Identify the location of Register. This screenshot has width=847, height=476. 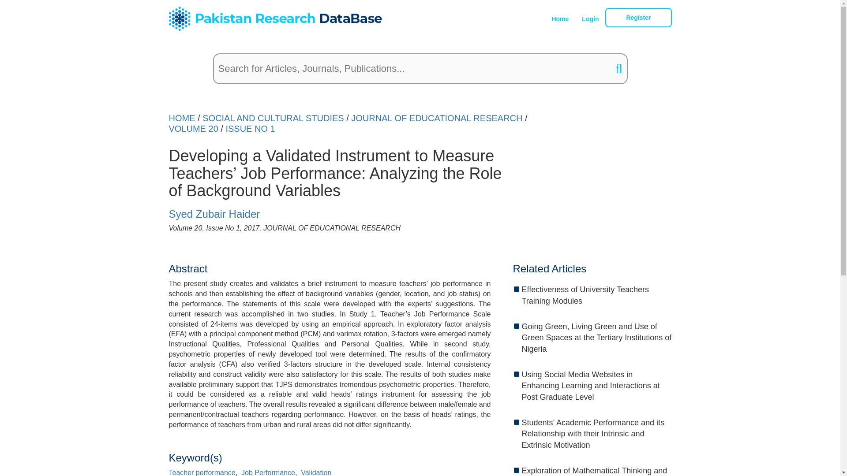
(638, 18).